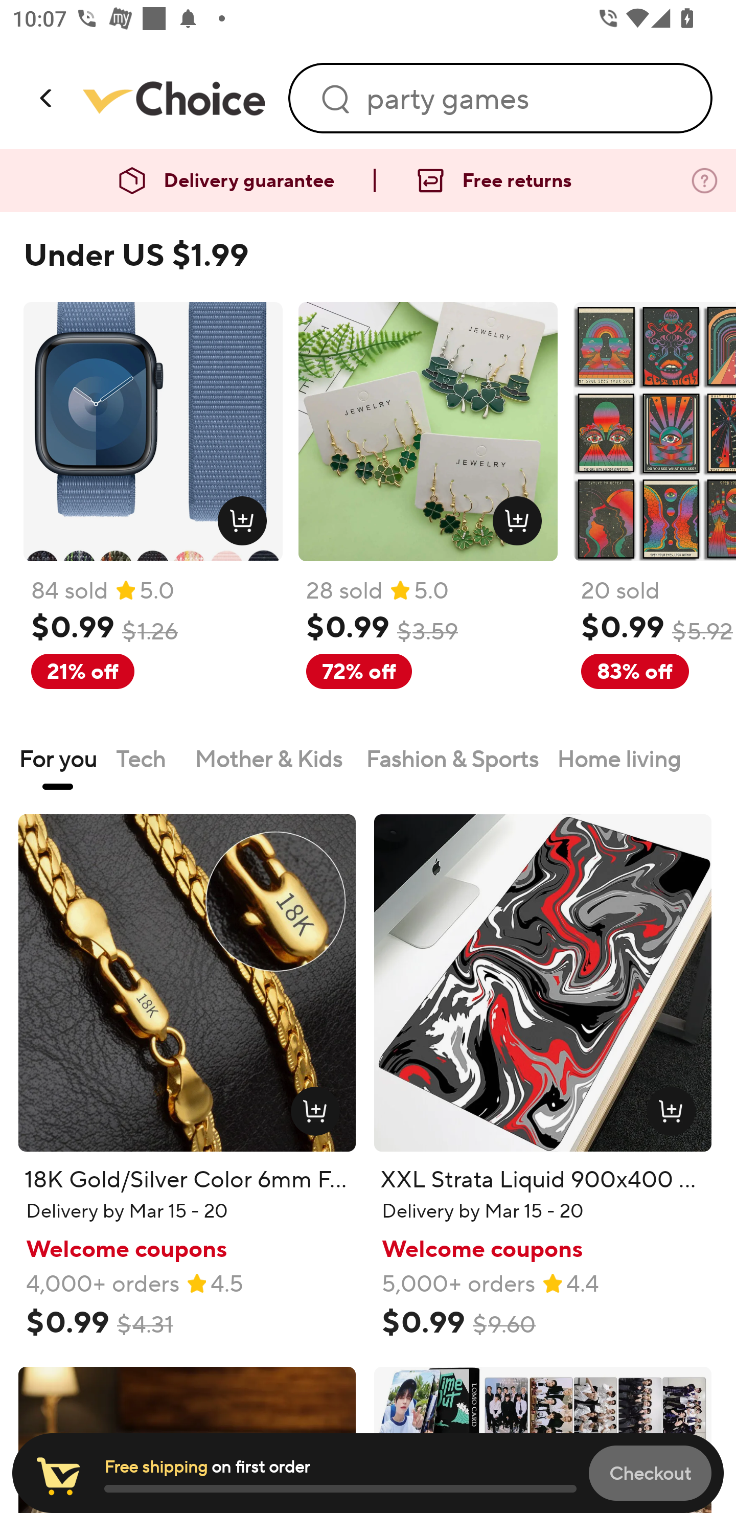 The image size is (736, 1513). What do you see at coordinates (452, 759) in the screenshot?
I see `Fashion & Sports` at bounding box center [452, 759].